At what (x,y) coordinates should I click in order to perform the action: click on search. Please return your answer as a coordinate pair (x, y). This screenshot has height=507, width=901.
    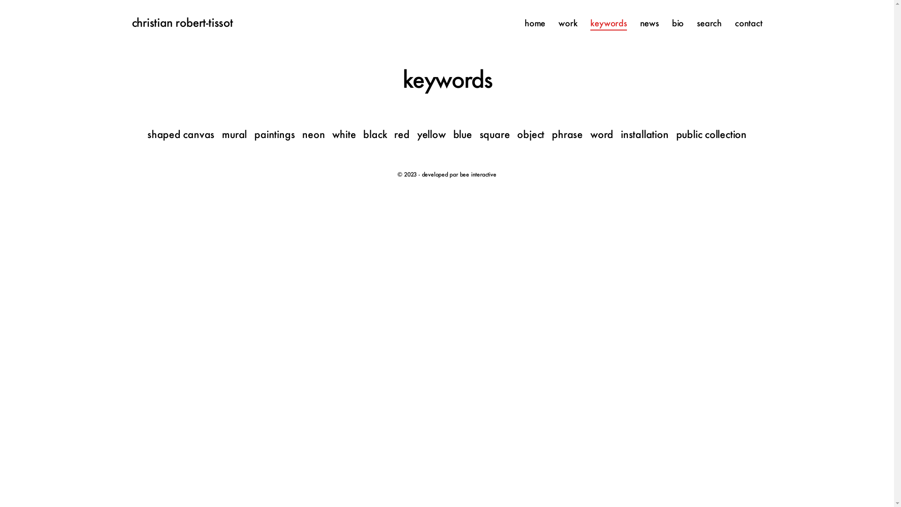
    Looking at the image, I should click on (710, 23).